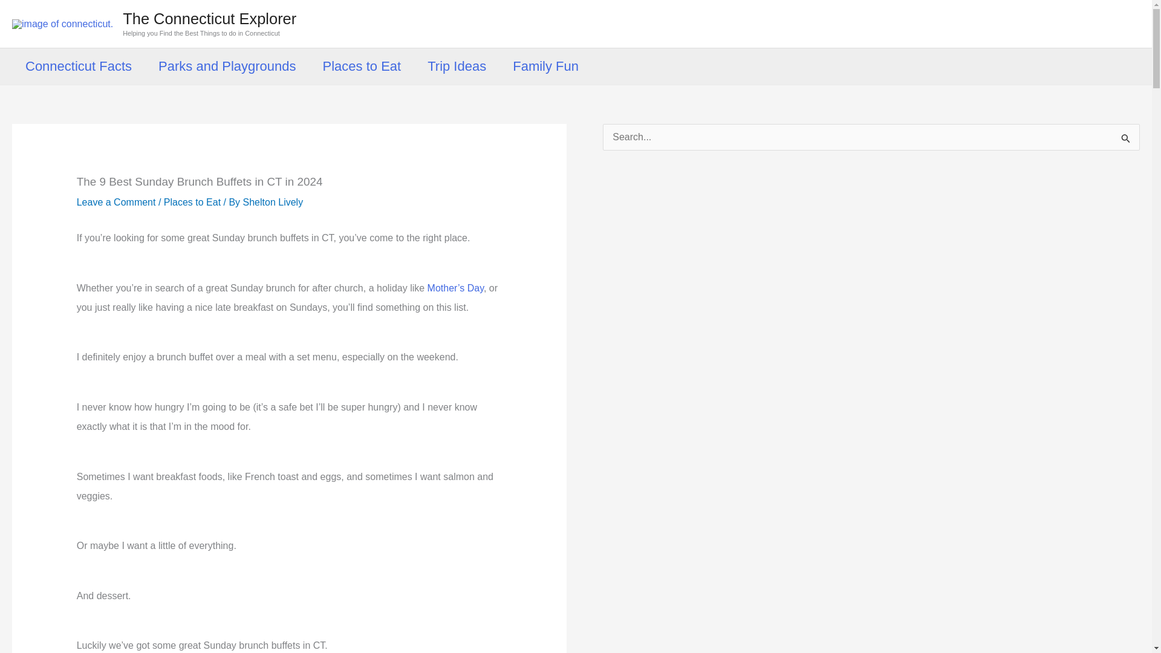 The width and height of the screenshot is (1161, 653). Describe the element at coordinates (362, 67) in the screenshot. I see `Places to Eat` at that location.